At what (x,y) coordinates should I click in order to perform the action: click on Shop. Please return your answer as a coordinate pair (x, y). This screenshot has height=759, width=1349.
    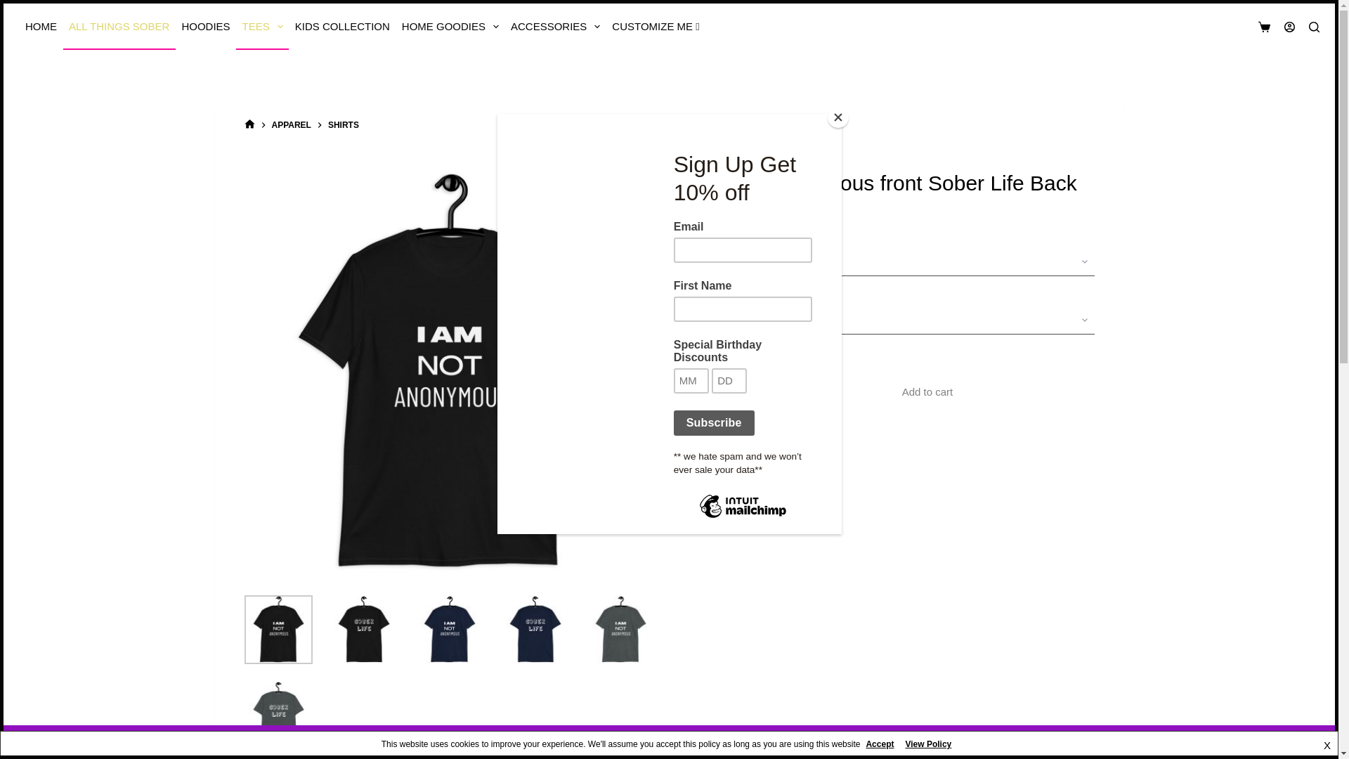
    Looking at the image, I should click on (41, 27).